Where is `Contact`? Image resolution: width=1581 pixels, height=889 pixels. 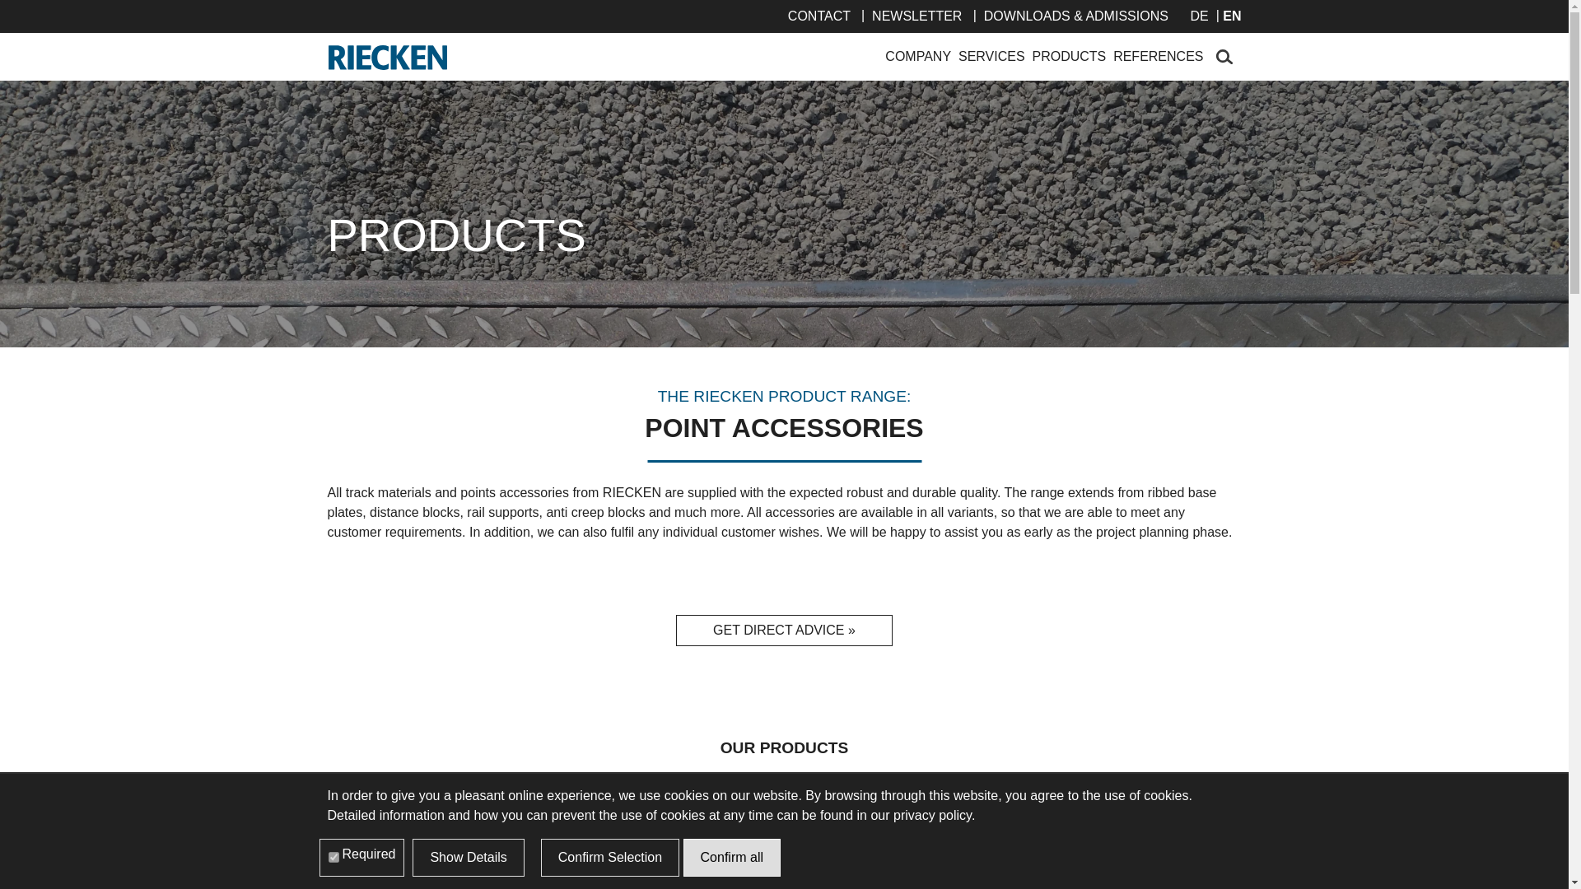 Contact is located at coordinates (818, 16).